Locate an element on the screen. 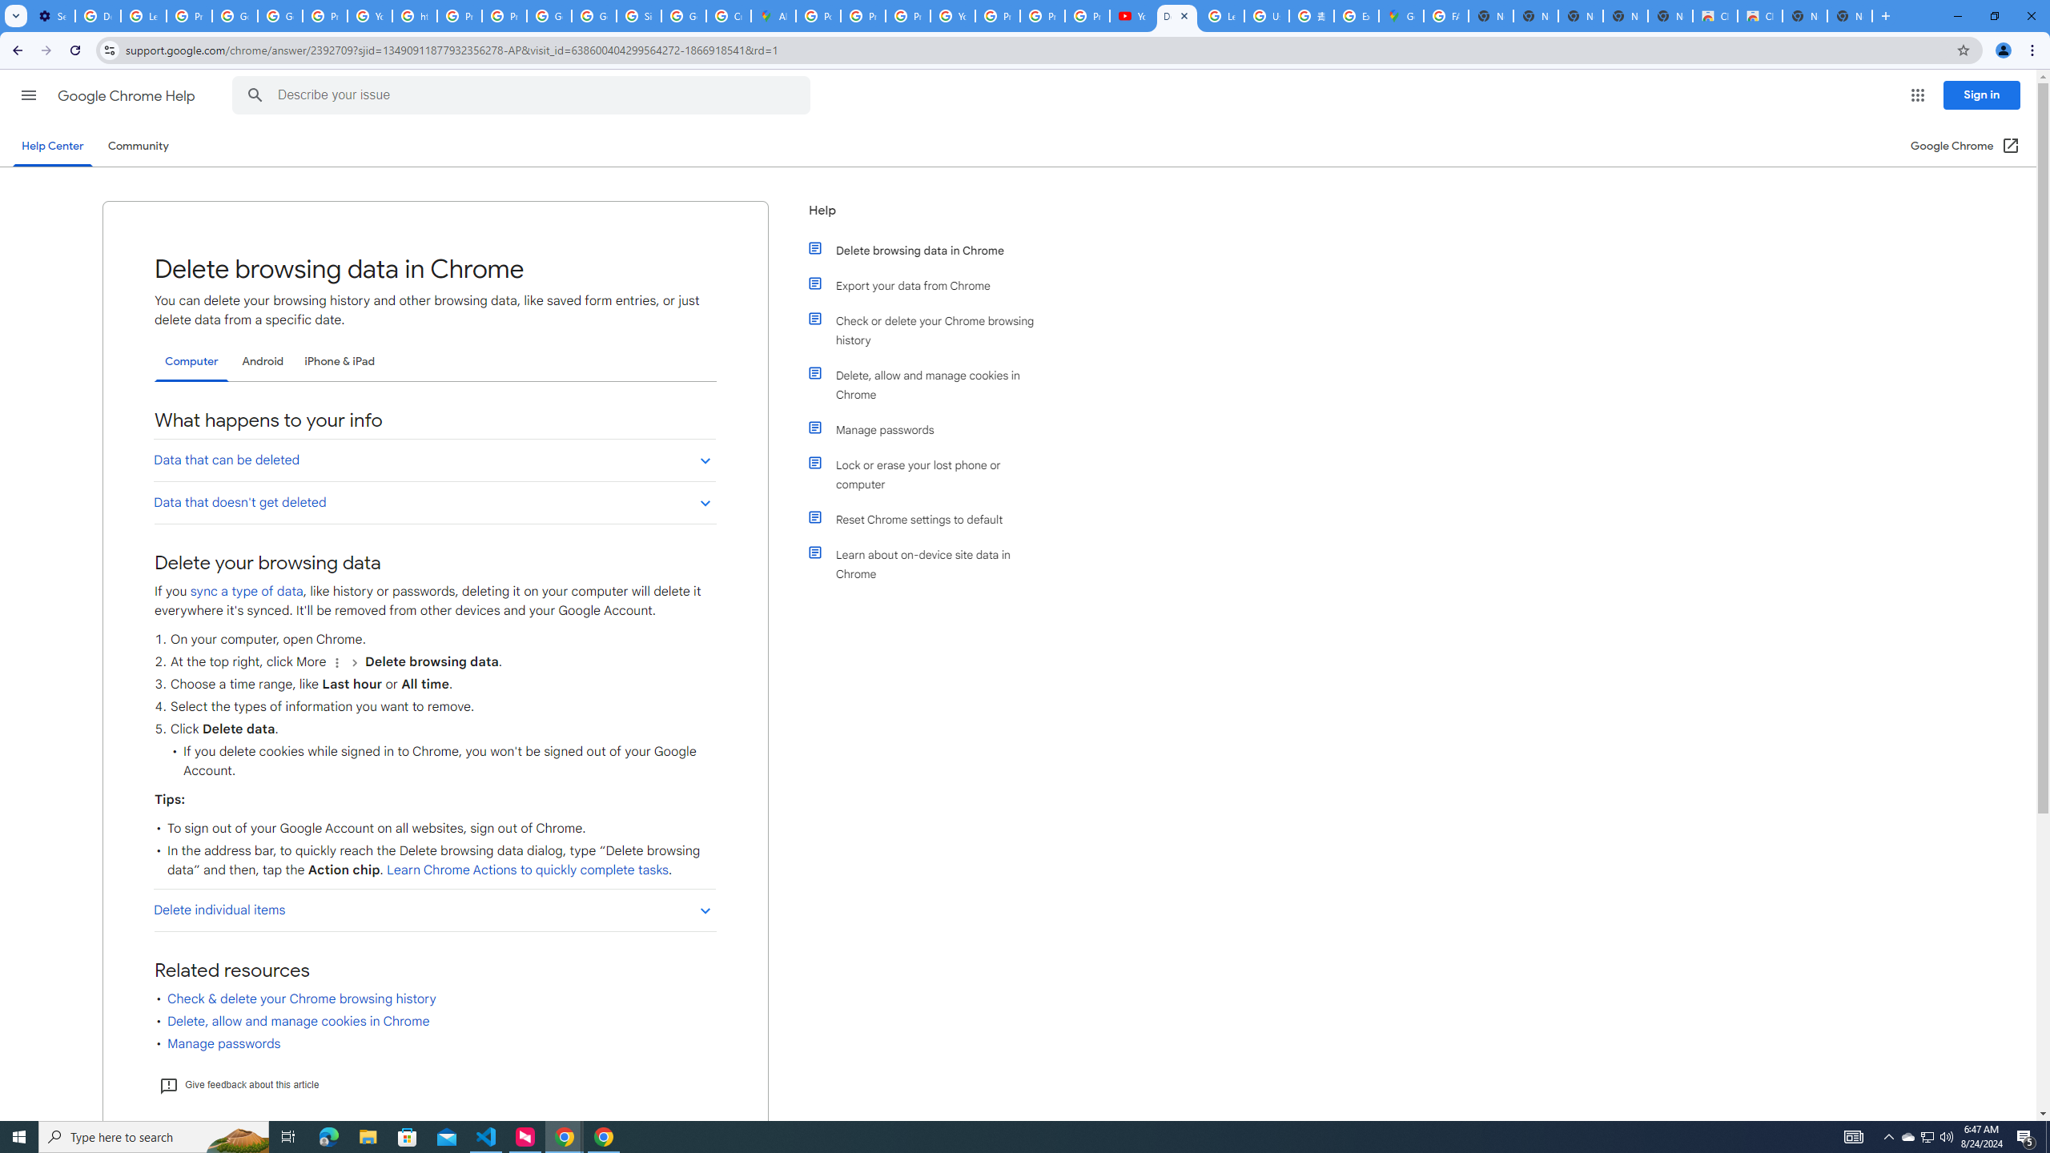 The height and width of the screenshot is (1153, 2050). Privacy Help Center - Policies Help is located at coordinates (908, 16).